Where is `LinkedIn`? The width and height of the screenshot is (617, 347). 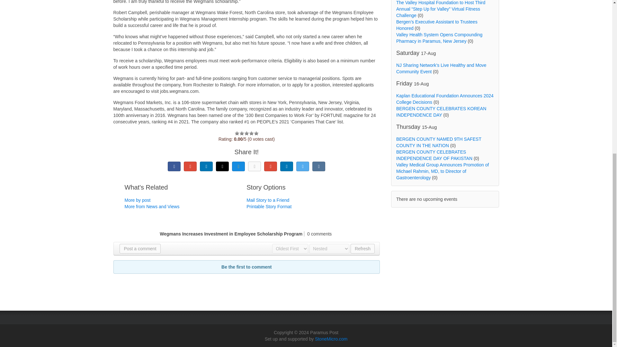
LinkedIn is located at coordinates (206, 166).